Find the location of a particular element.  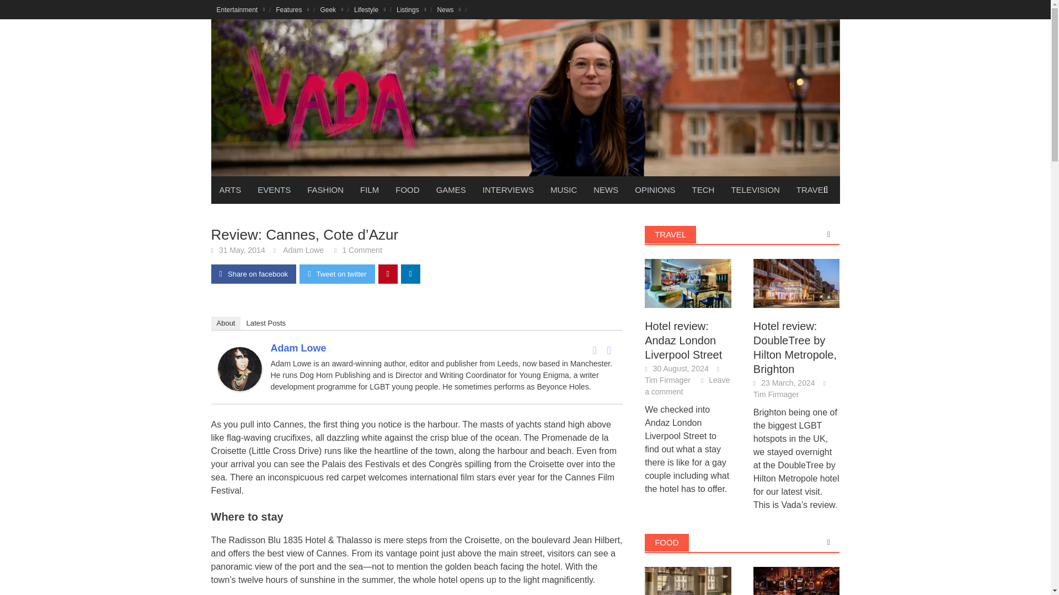

Listings is located at coordinates (411, 9).